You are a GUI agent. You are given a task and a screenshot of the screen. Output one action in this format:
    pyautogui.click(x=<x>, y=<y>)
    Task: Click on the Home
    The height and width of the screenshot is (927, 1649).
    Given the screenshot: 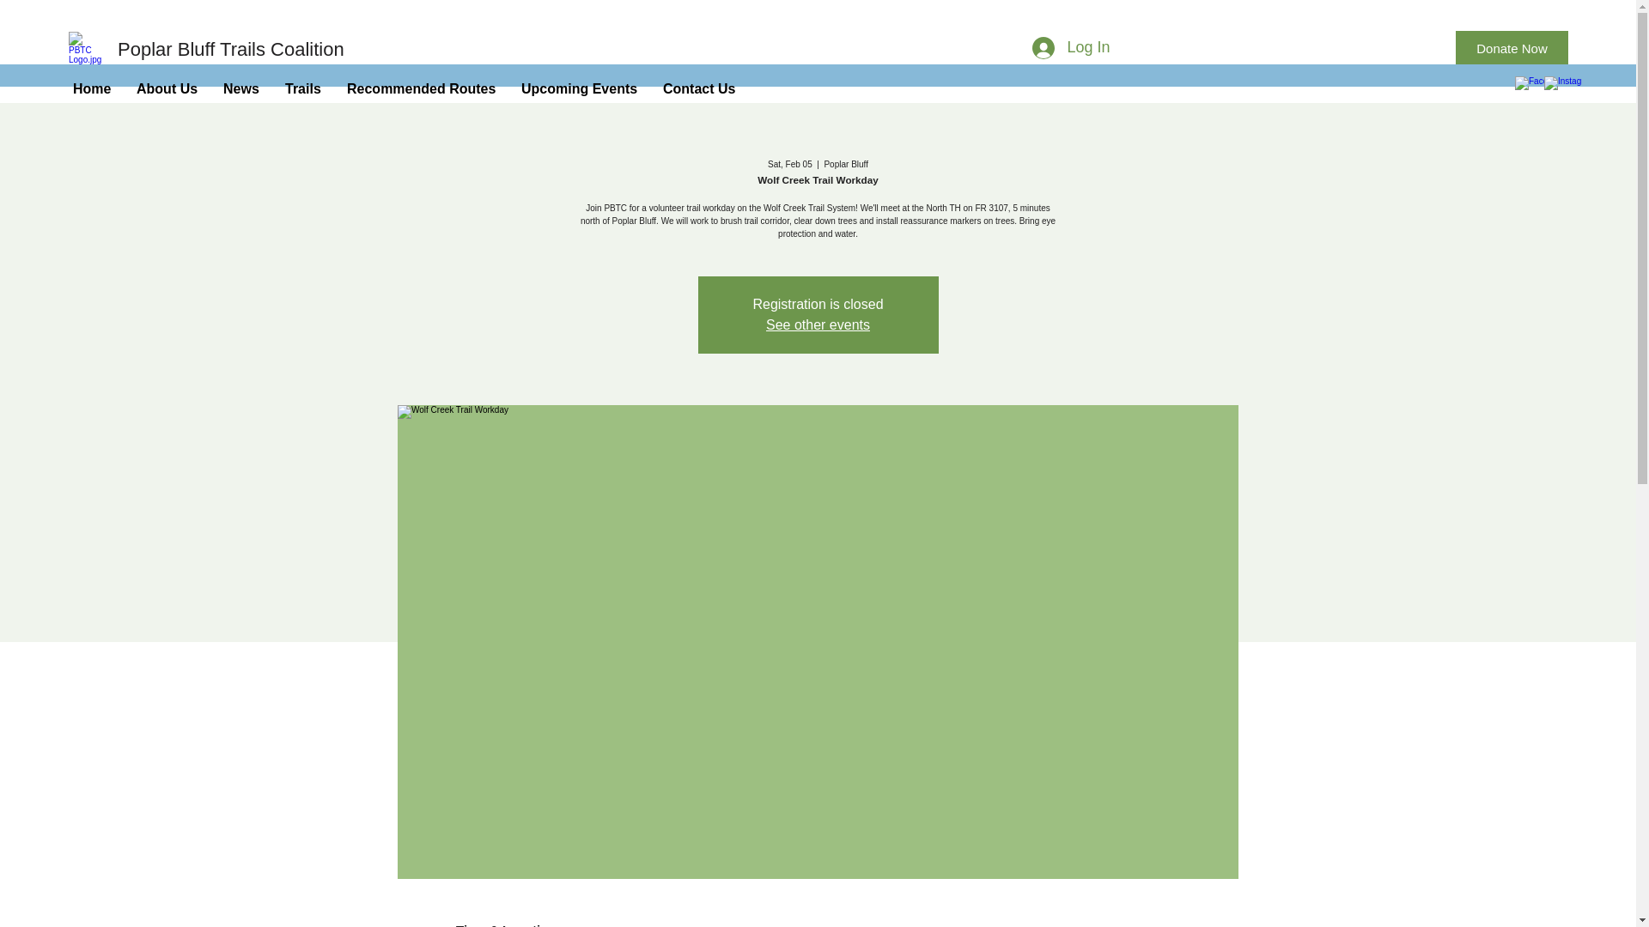 What is the action you would take?
    pyautogui.click(x=91, y=88)
    